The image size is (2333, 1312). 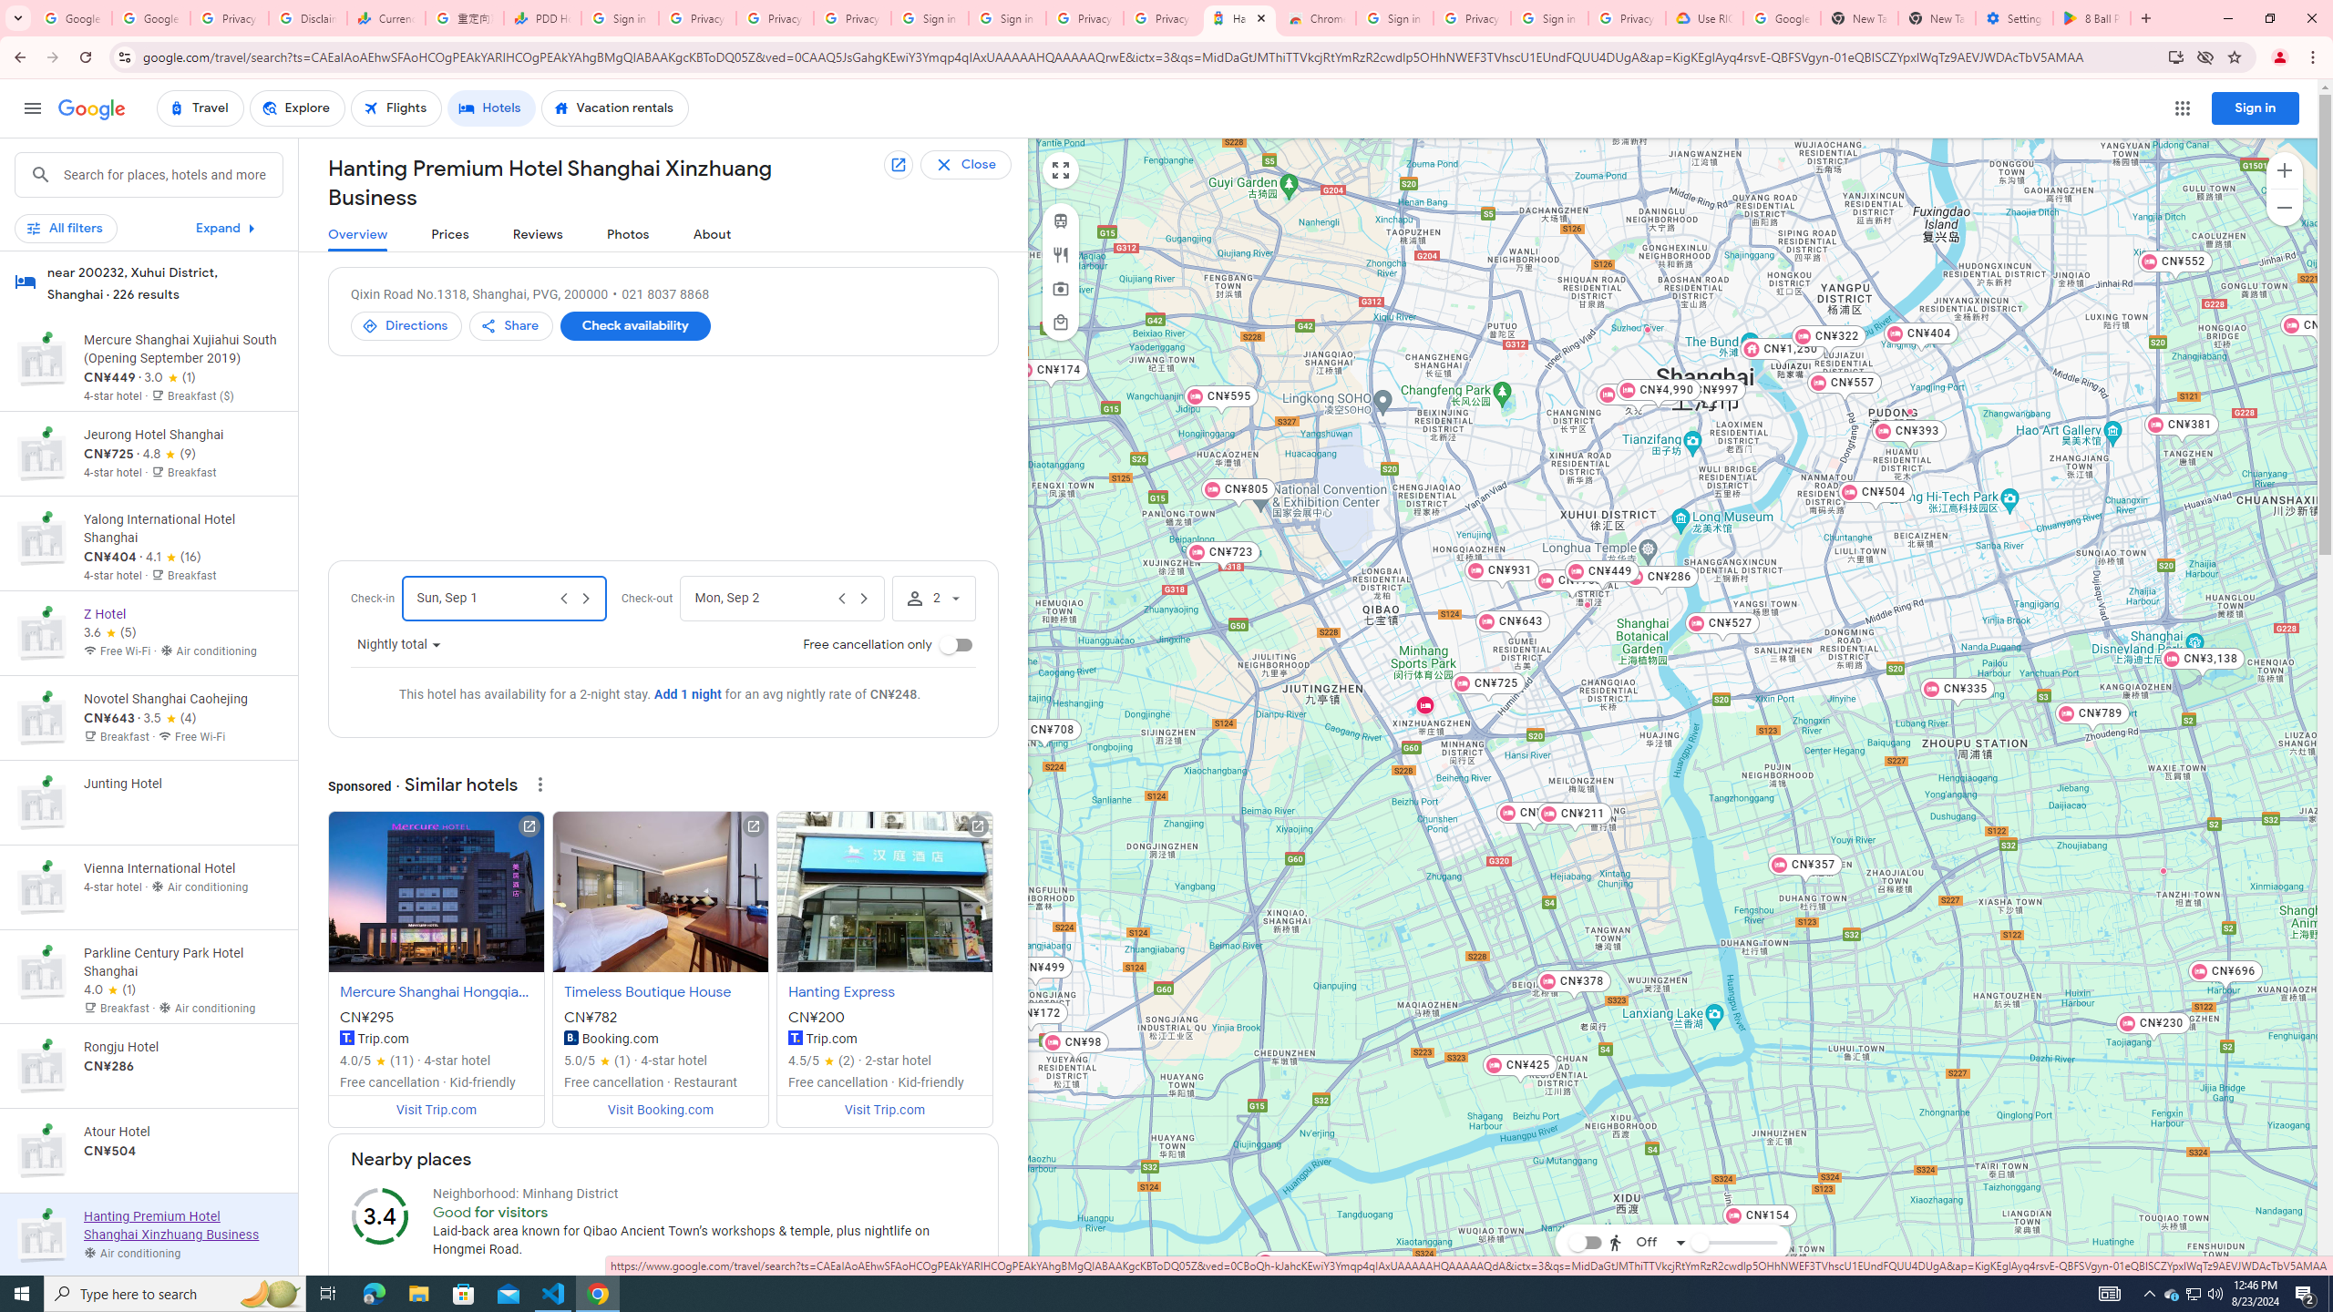 I want to click on 3.6 out of 5 stars from 5 reviews, so click(x=111, y=633).